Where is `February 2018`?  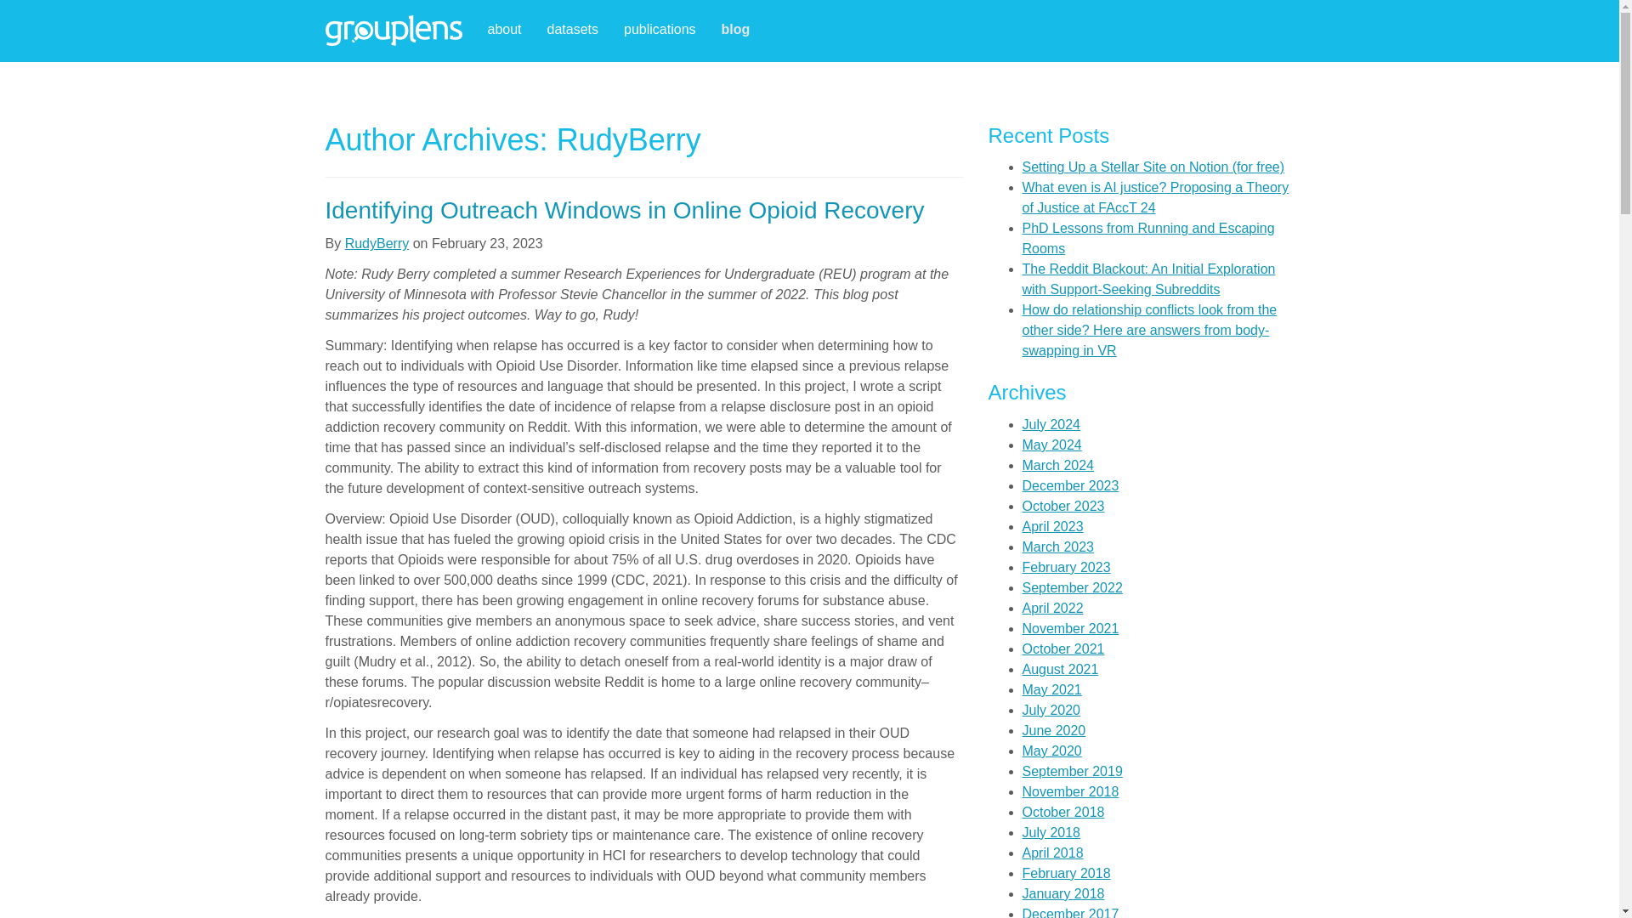
February 2018 is located at coordinates (1065, 873).